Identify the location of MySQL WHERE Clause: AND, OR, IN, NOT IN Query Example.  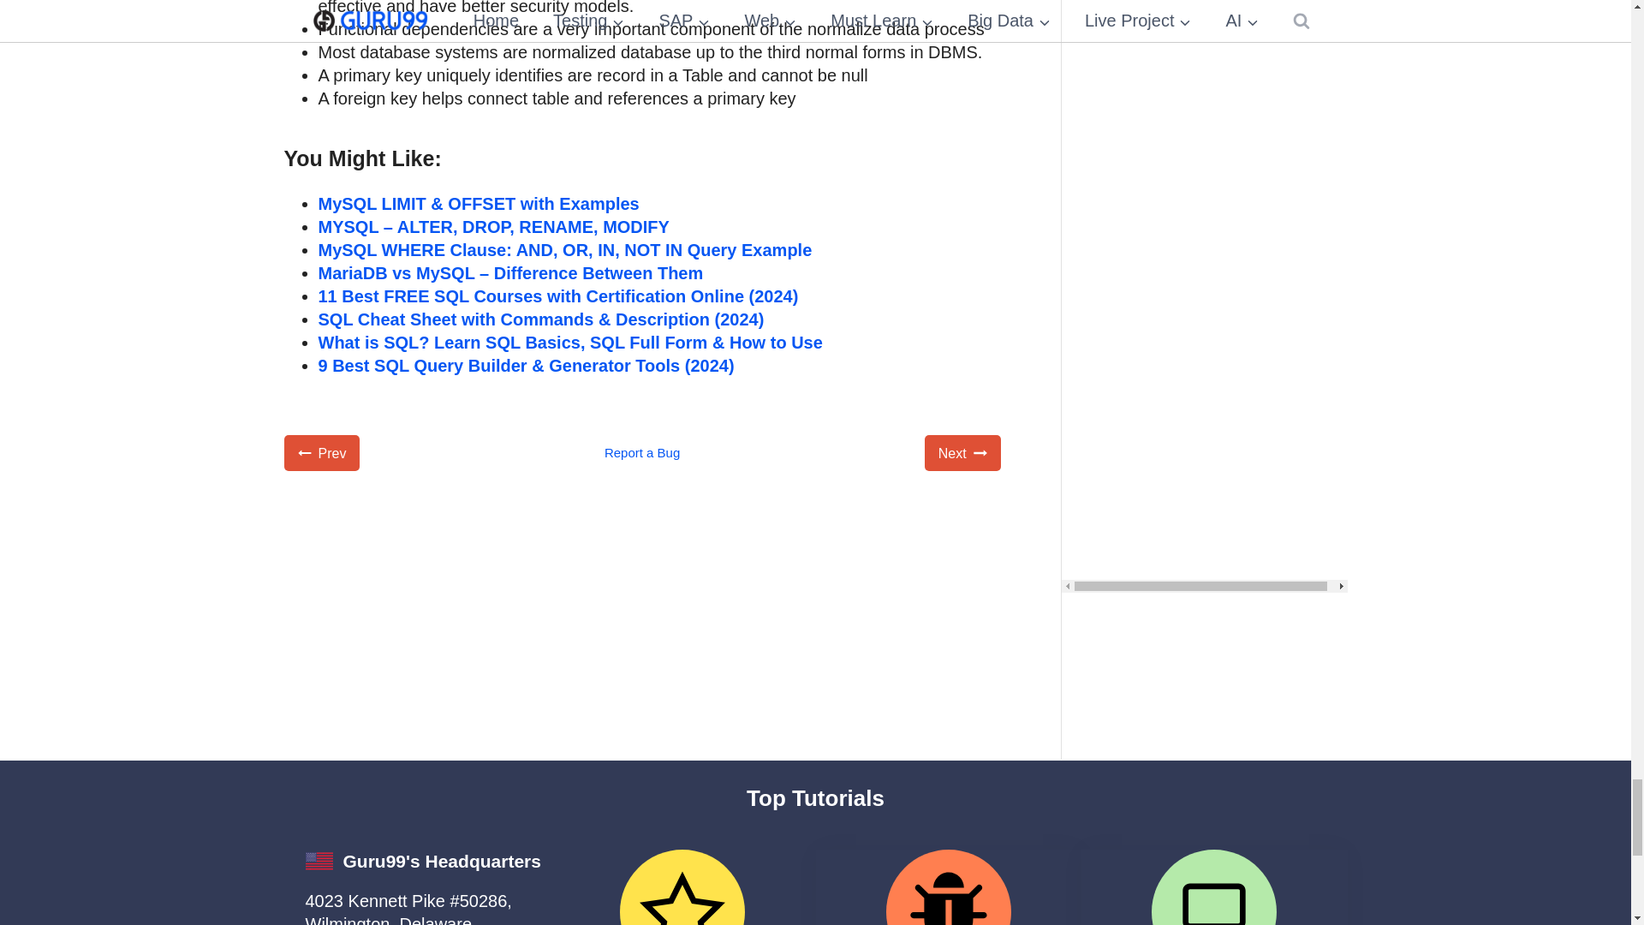
(565, 250).